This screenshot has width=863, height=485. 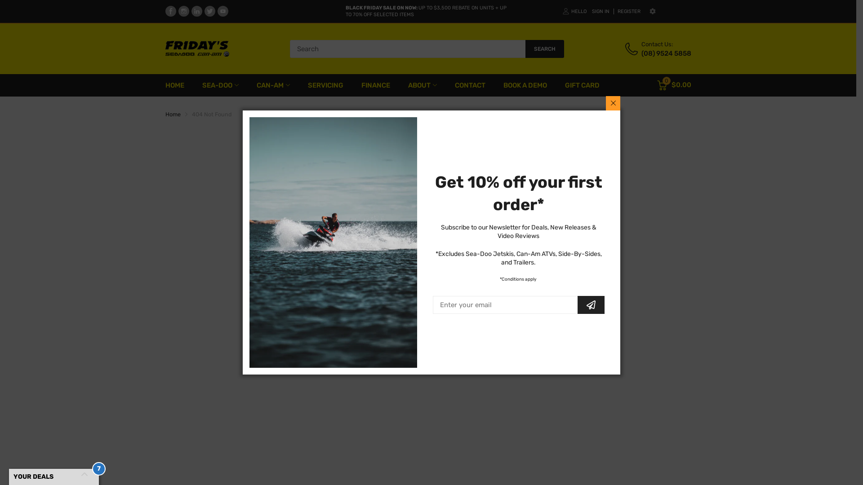 What do you see at coordinates (173, 114) in the screenshot?
I see `Home` at bounding box center [173, 114].